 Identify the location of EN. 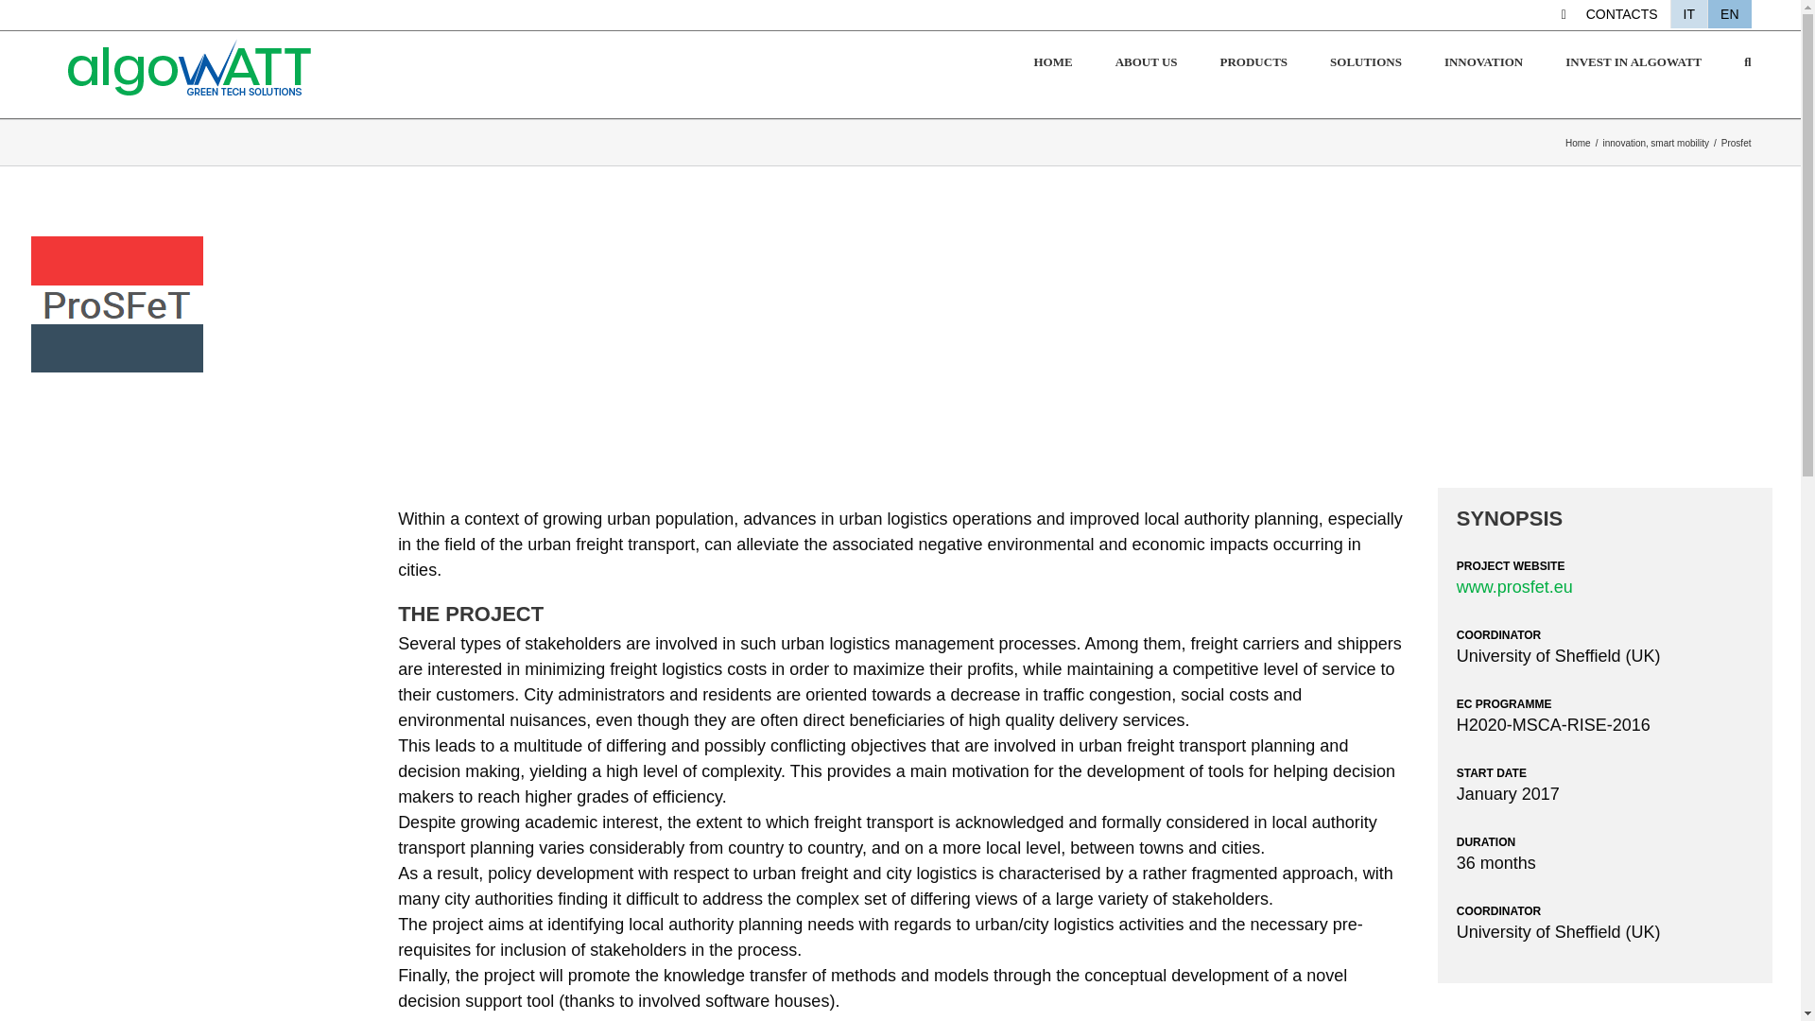
(1729, 14).